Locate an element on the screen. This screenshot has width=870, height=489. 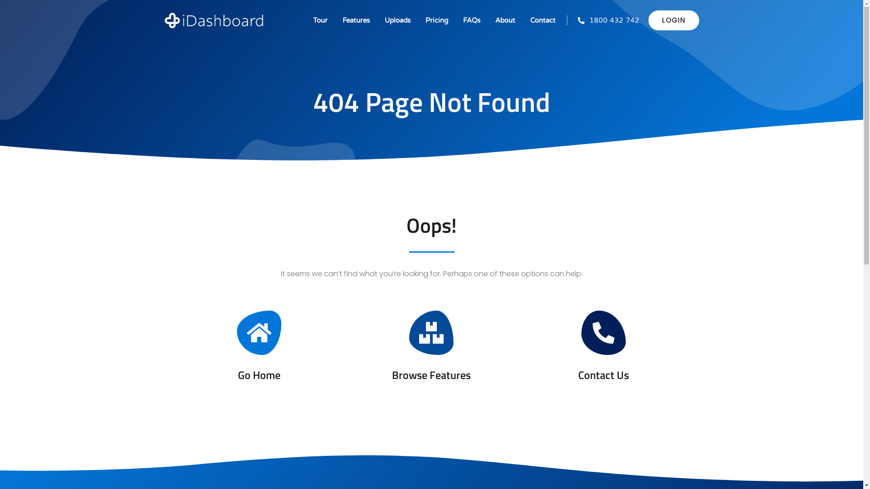
Browse Features is located at coordinates (431, 346).